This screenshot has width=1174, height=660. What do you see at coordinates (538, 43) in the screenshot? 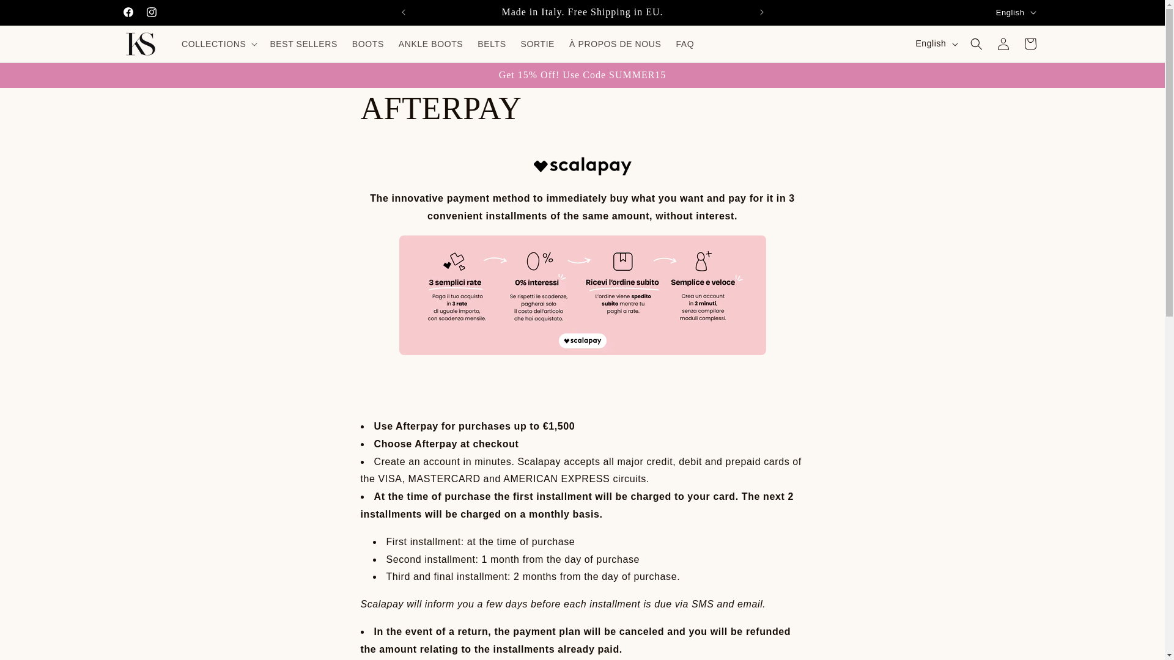
I see `SORTIE` at bounding box center [538, 43].